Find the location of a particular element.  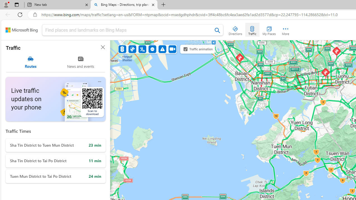

Routes is located at coordinates (31, 62).